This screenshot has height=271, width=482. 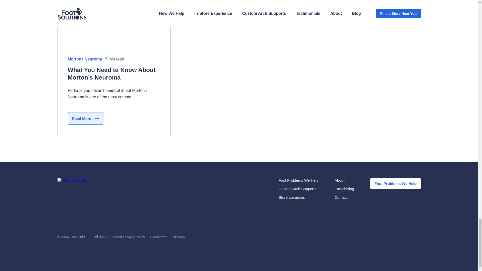 What do you see at coordinates (291, 197) in the screenshot?
I see `Store Locations` at bounding box center [291, 197].